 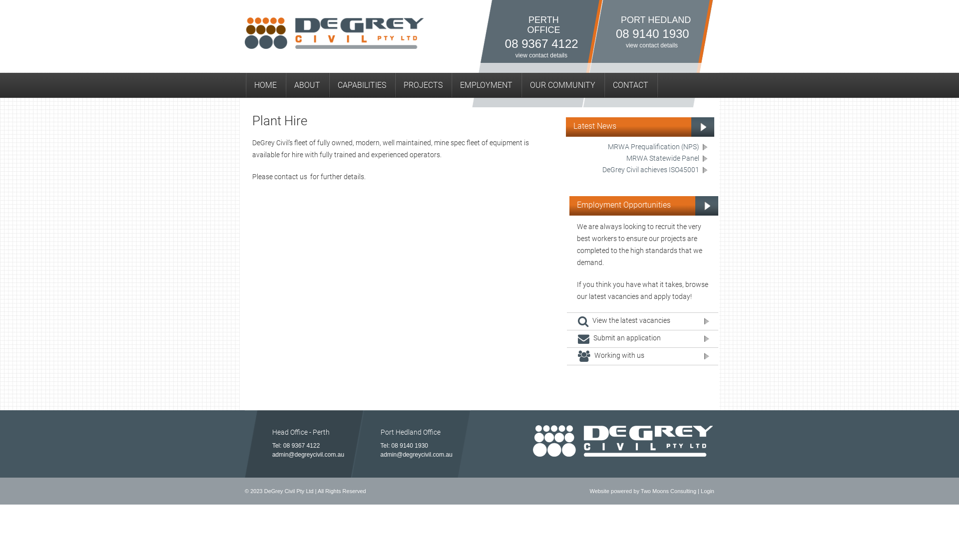 What do you see at coordinates (486, 85) in the screenshot?
I see `EMPLOYMENT` at bounding box center [486, 85].